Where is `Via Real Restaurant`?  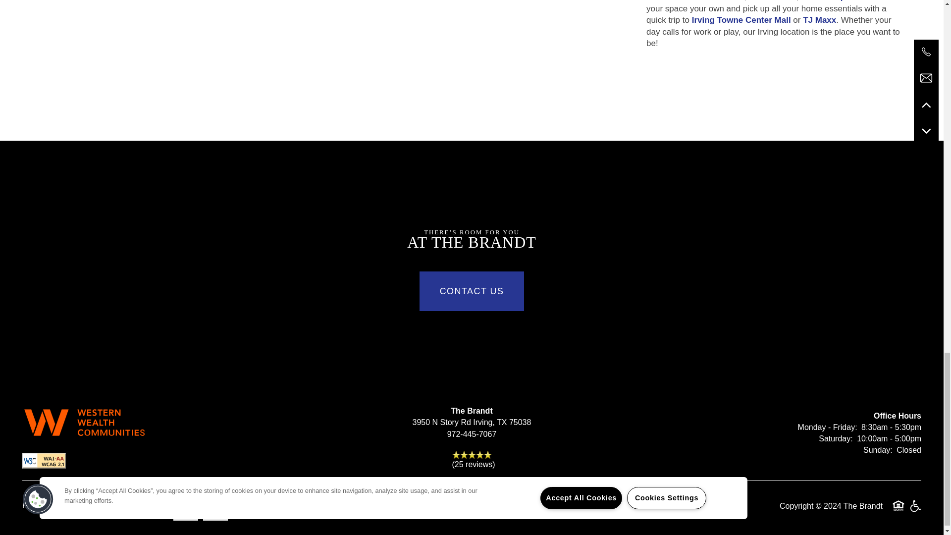 Via Real Restaurant is located at coordinates (704, 1).